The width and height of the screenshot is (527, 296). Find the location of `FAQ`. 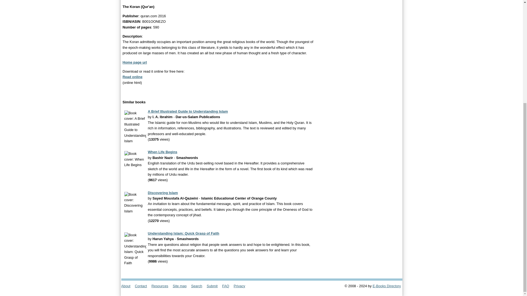

FAQ is located at coordinates (227, 286).